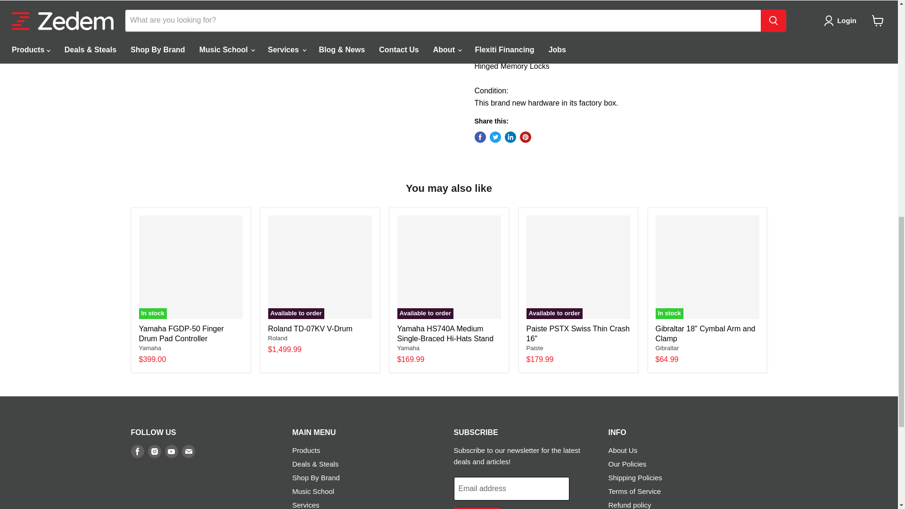 The image size is (905, 509). Describe the element at coordinates (408, 348) in the screenshot. I see `Yamaha` at that location.